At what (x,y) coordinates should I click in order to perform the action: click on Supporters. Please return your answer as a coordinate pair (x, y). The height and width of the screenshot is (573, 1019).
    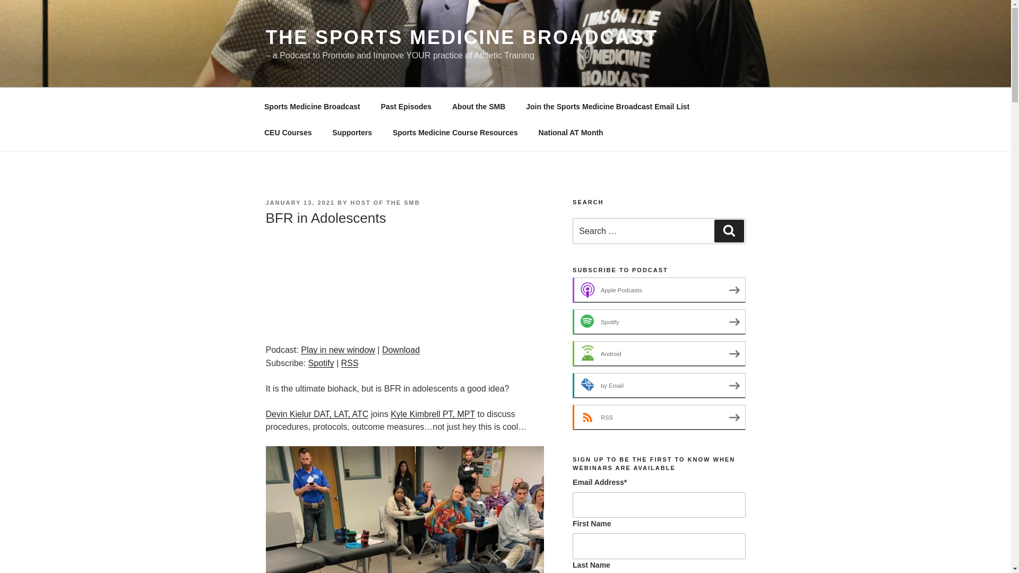
    Looking at the image, I should click on (352, 133).